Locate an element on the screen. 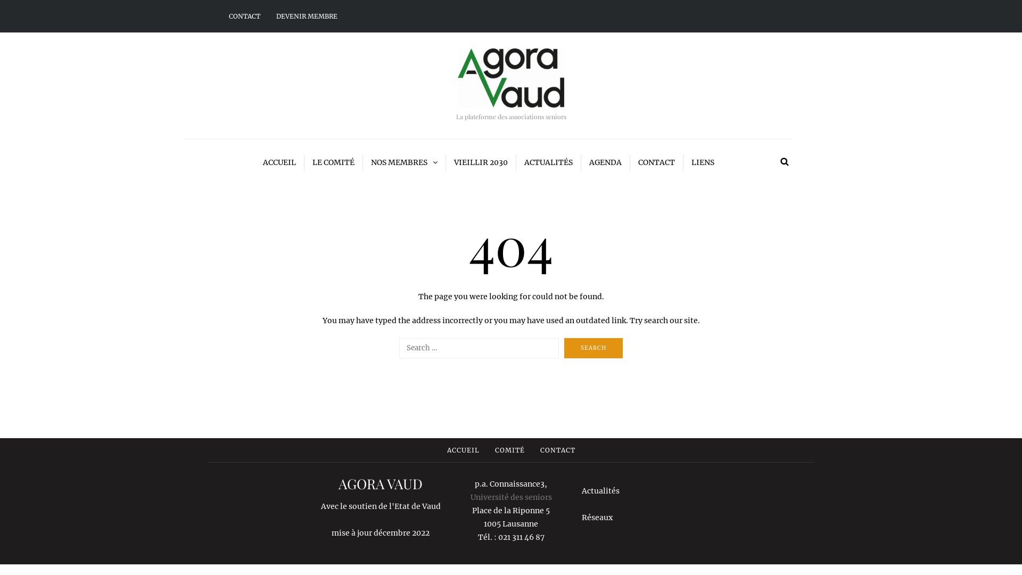  CONTACT is located at coordinates (557, 450).